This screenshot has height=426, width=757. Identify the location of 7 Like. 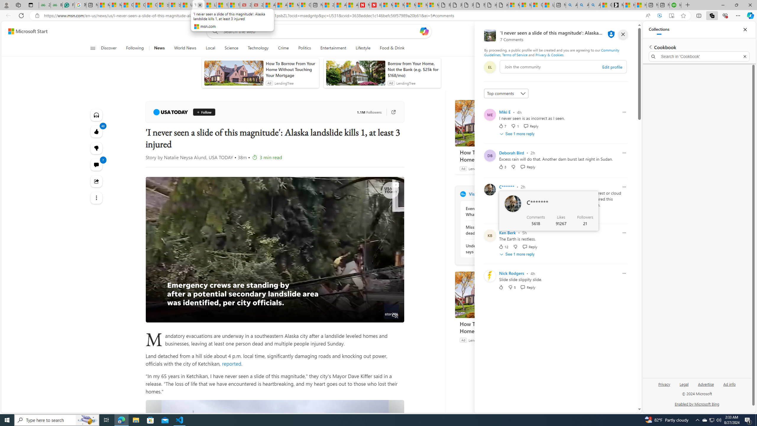
(502, 126).